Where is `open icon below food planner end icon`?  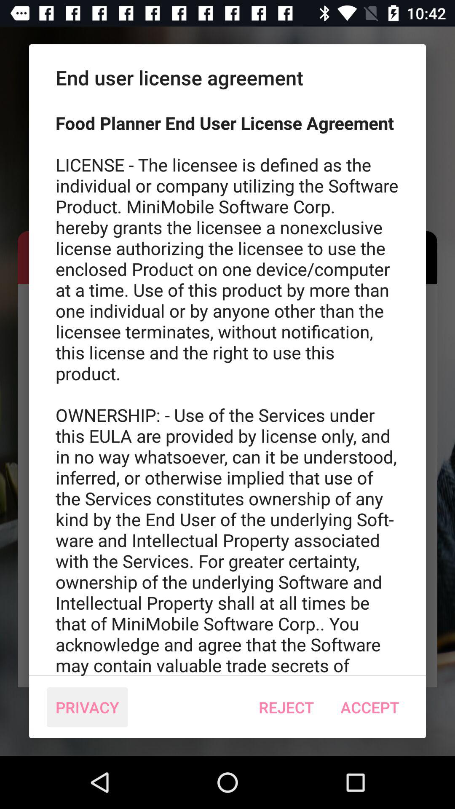 open icon below food planner end icon is located at coordinates (286, 707).